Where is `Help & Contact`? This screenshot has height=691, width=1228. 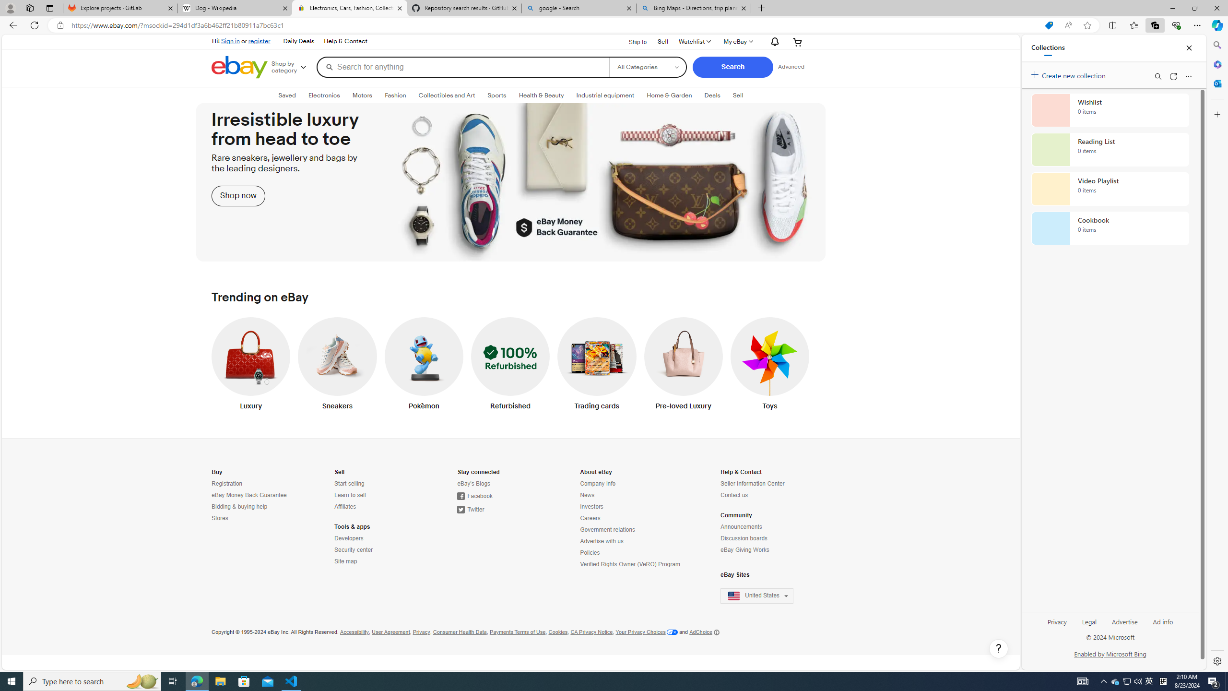
Help & Contact is located at coordinates (742, 472).